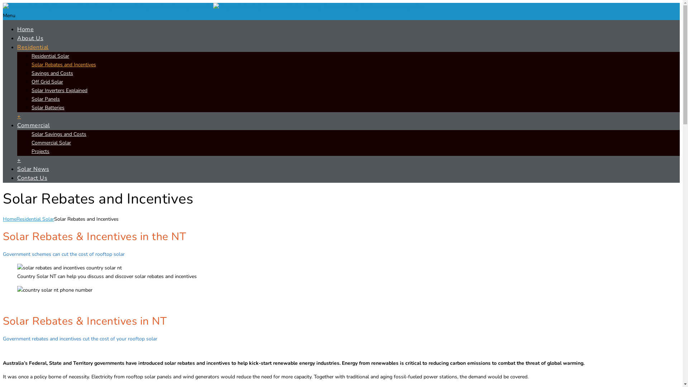 This screenshot has height=387, width=688. What do you see at coordinates (47, 82) in the screenshot?
I see `Off Grid Solar` at bounding box center [47, 82].